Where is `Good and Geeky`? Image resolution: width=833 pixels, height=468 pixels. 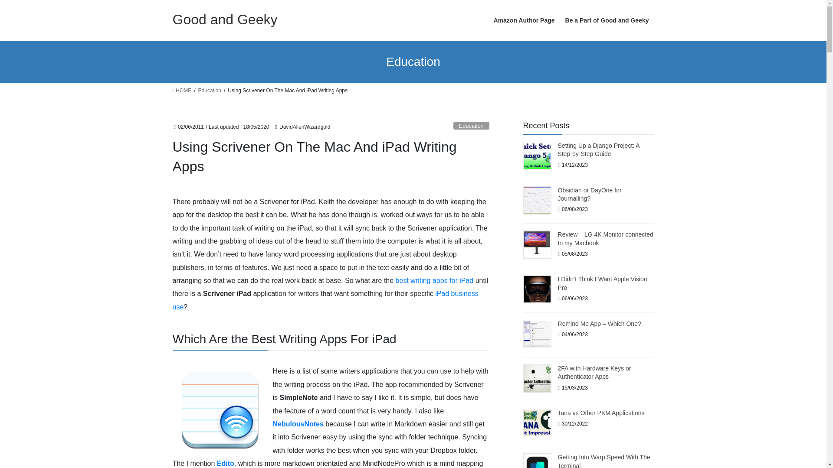 Good and Geeky is located at coordinates (225, 19).